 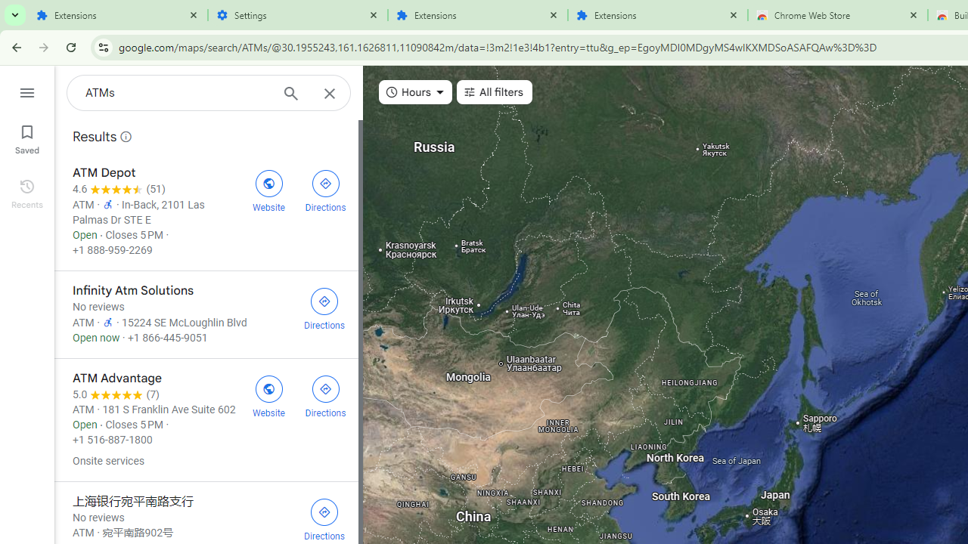 I want to click on Get directions to ATM Advantage, so click(x=325, y=395).